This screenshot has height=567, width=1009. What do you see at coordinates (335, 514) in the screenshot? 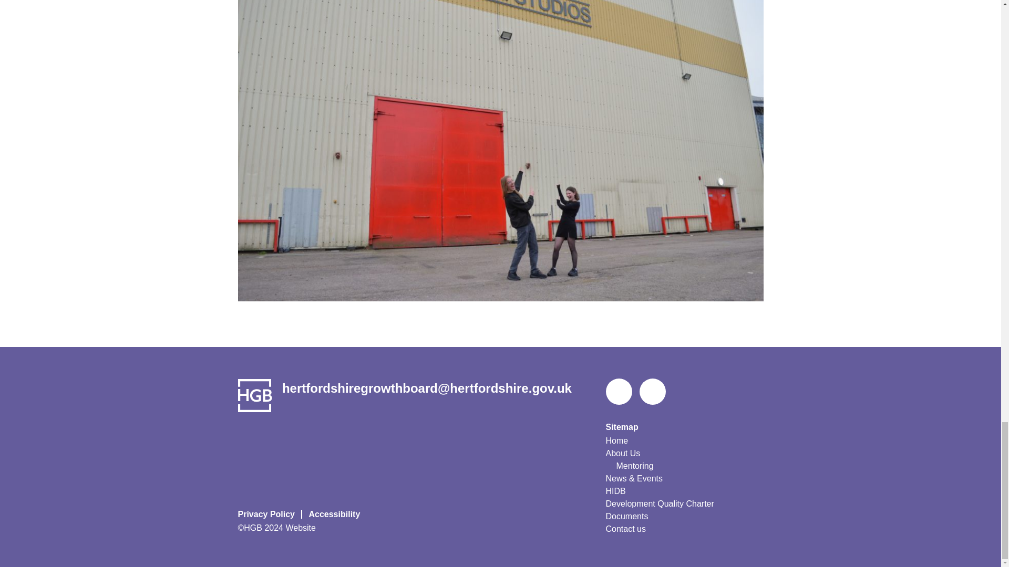
I see `Accessibility` at bounding box center [335, 514].